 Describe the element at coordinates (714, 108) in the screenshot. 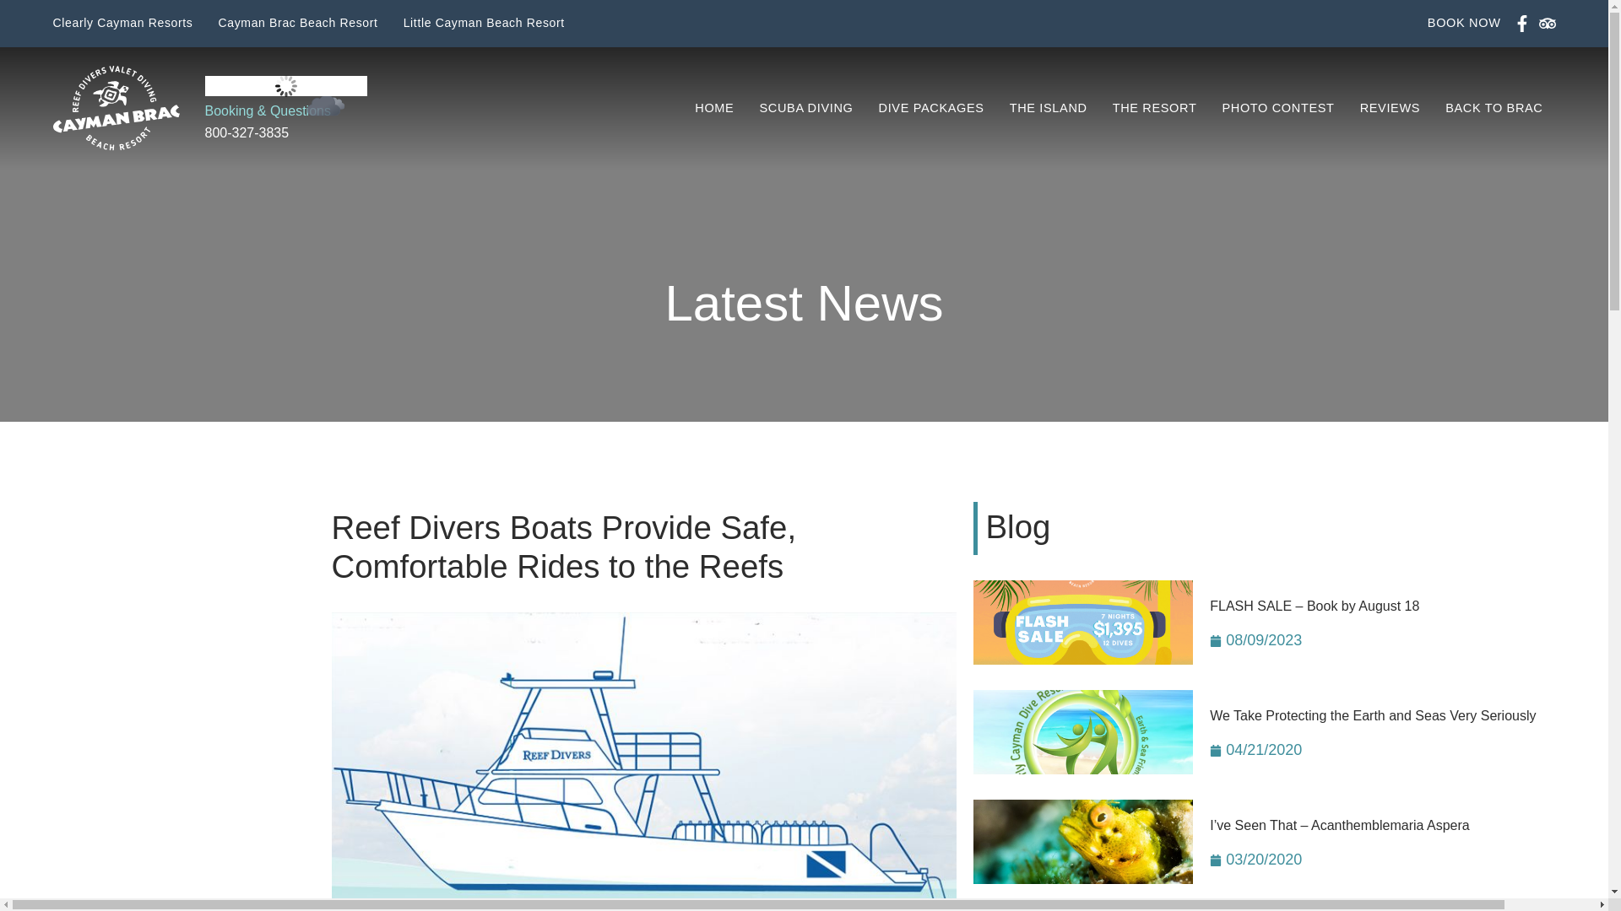

I see `HOME` at that location.